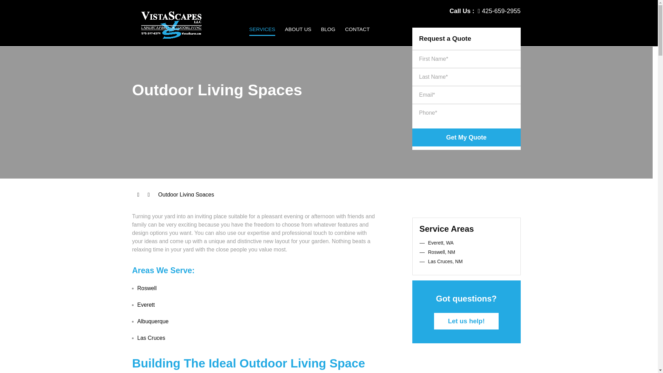 This screenshot has height=373, width=663. Describe the element at coordinates (442, 252) in the screenshot. I see `Roswell, NM` at that location.